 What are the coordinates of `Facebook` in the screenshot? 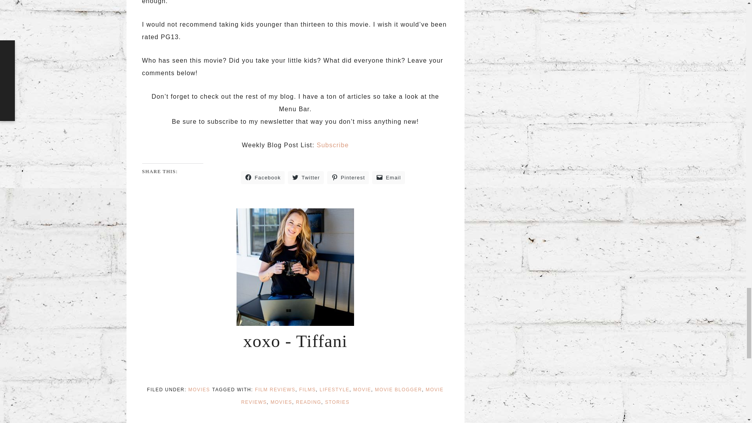 It's located at (262, 177).